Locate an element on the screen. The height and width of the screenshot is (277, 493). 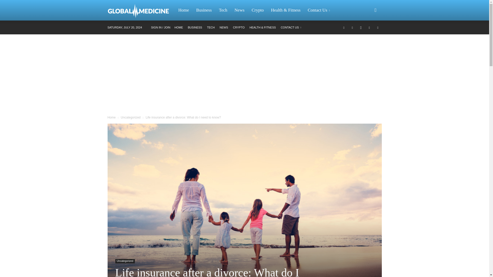
View all posts in Uncategorized is located at coordinates (130, 117).